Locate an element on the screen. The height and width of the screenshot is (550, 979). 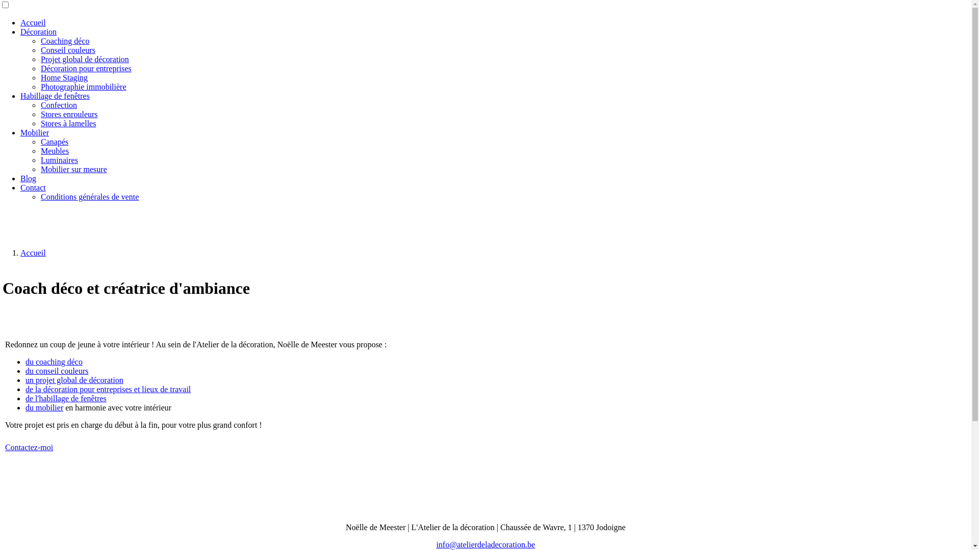
du mobilier is located at coordinates (44, 407).